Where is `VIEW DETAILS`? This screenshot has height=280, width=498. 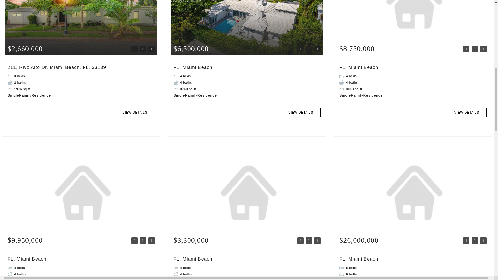 VIEW DETAILS is located at coordinates (301, 113).